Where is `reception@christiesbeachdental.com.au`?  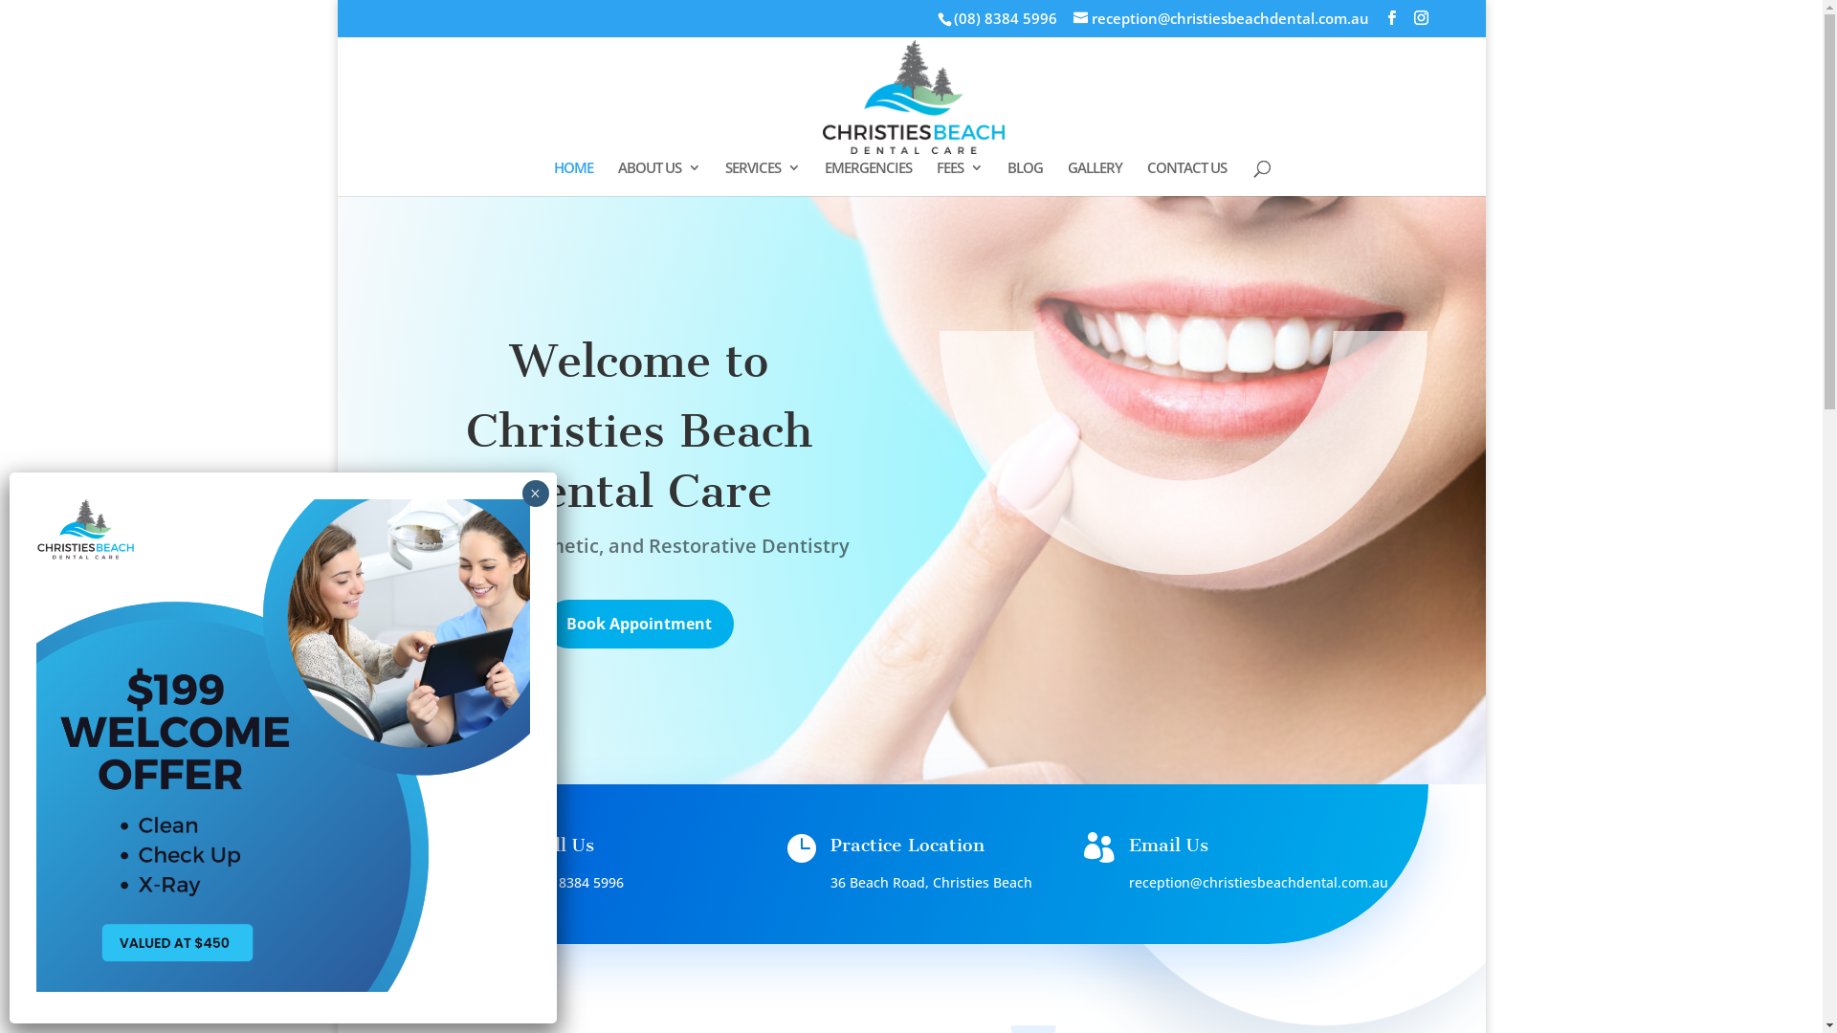
reception@christiesbeachdental.com.au is located at coordinates (1259, 882).